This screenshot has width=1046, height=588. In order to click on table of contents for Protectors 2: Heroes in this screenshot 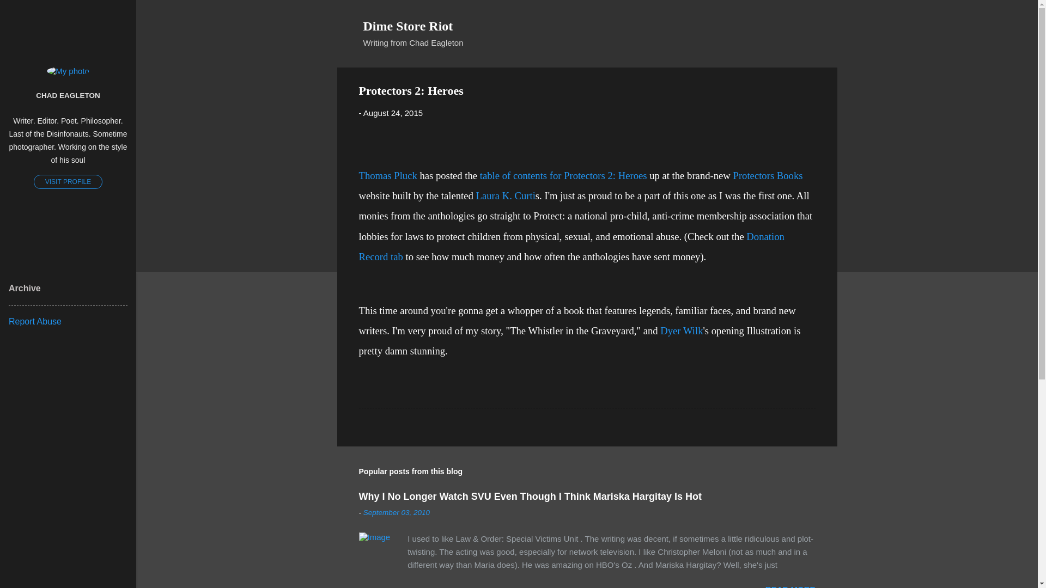, I will do `click(563, 175)`.